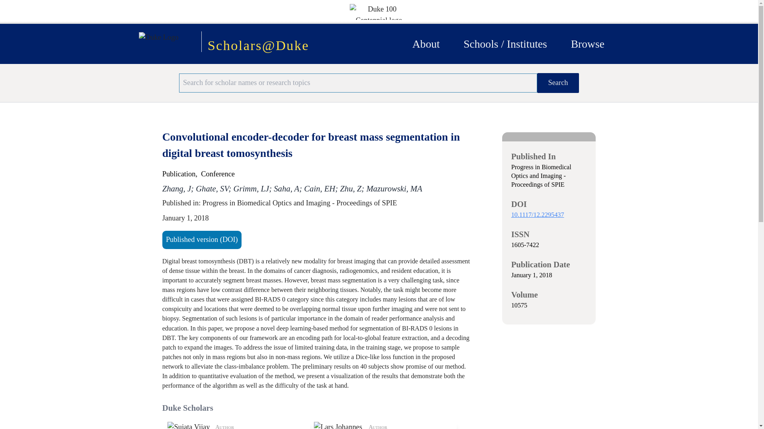 This screenshot has width=764, height=429. Describe the element at coordinates (239, 425) in the screenshot. I see `Browse` at that location.